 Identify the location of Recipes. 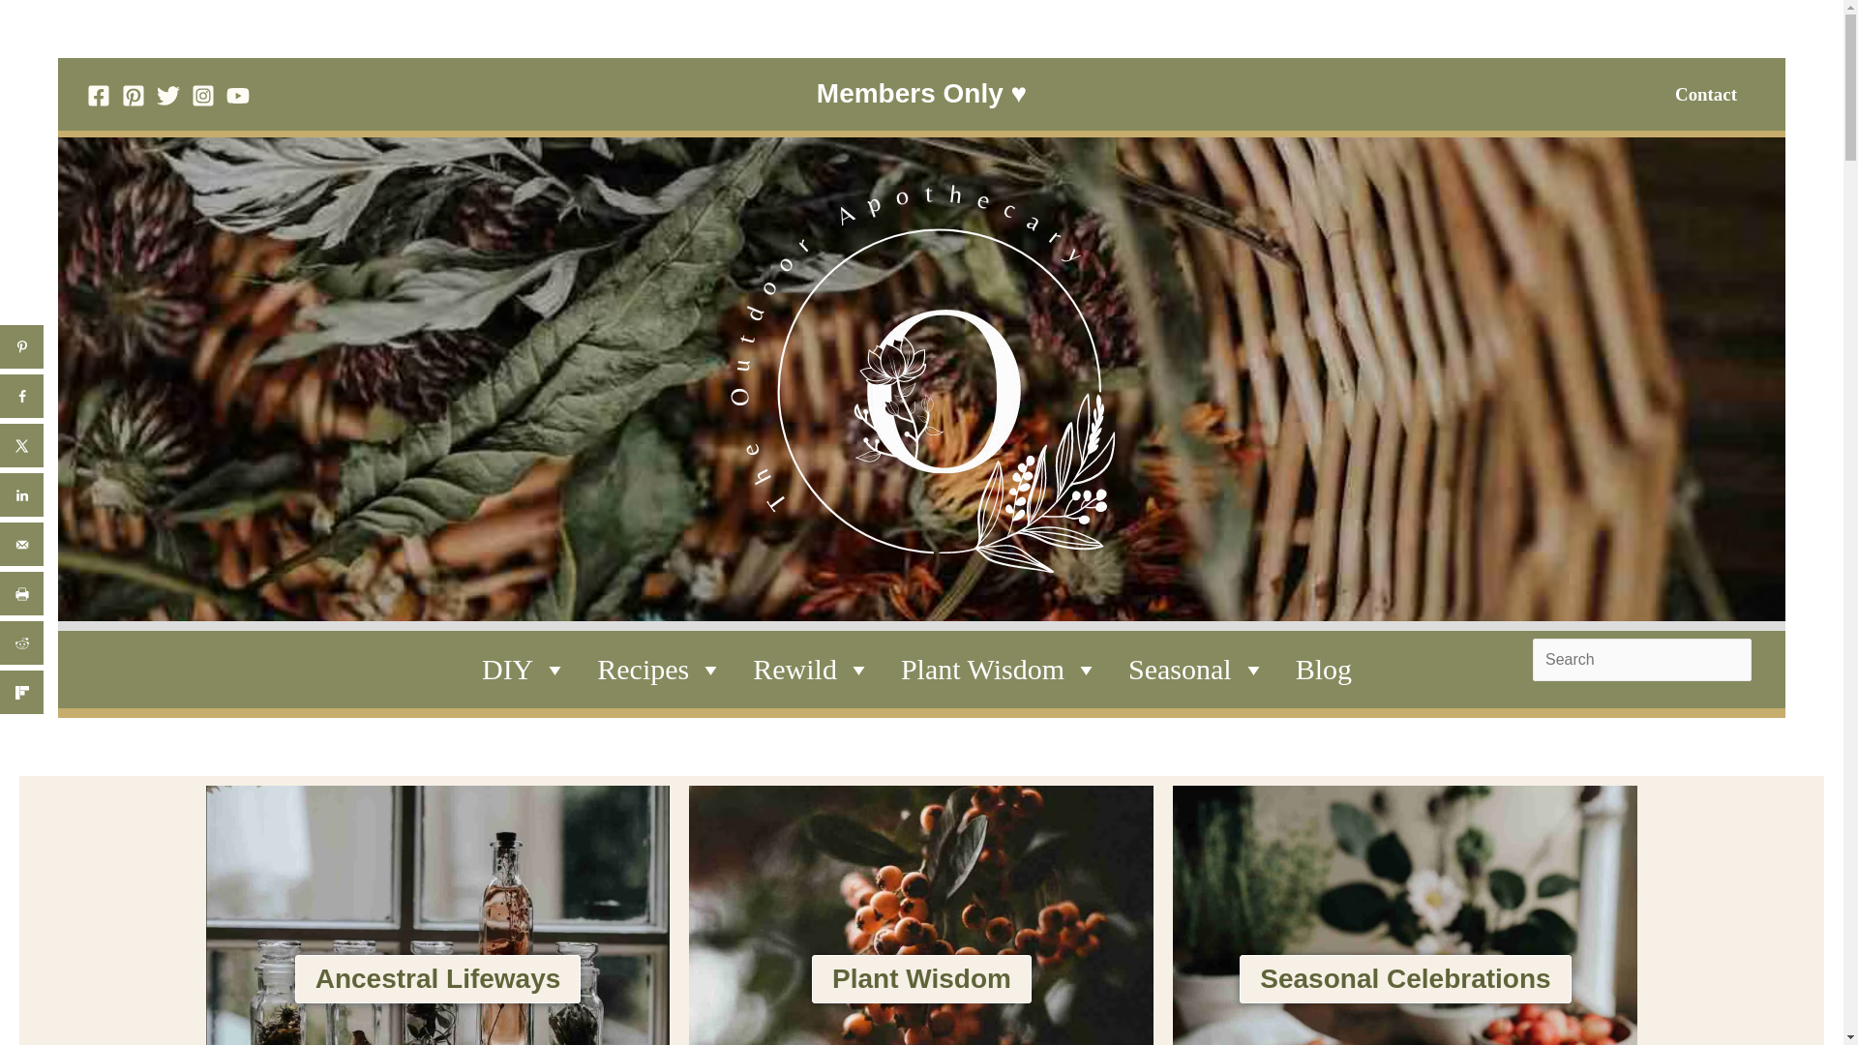
(660, 670).